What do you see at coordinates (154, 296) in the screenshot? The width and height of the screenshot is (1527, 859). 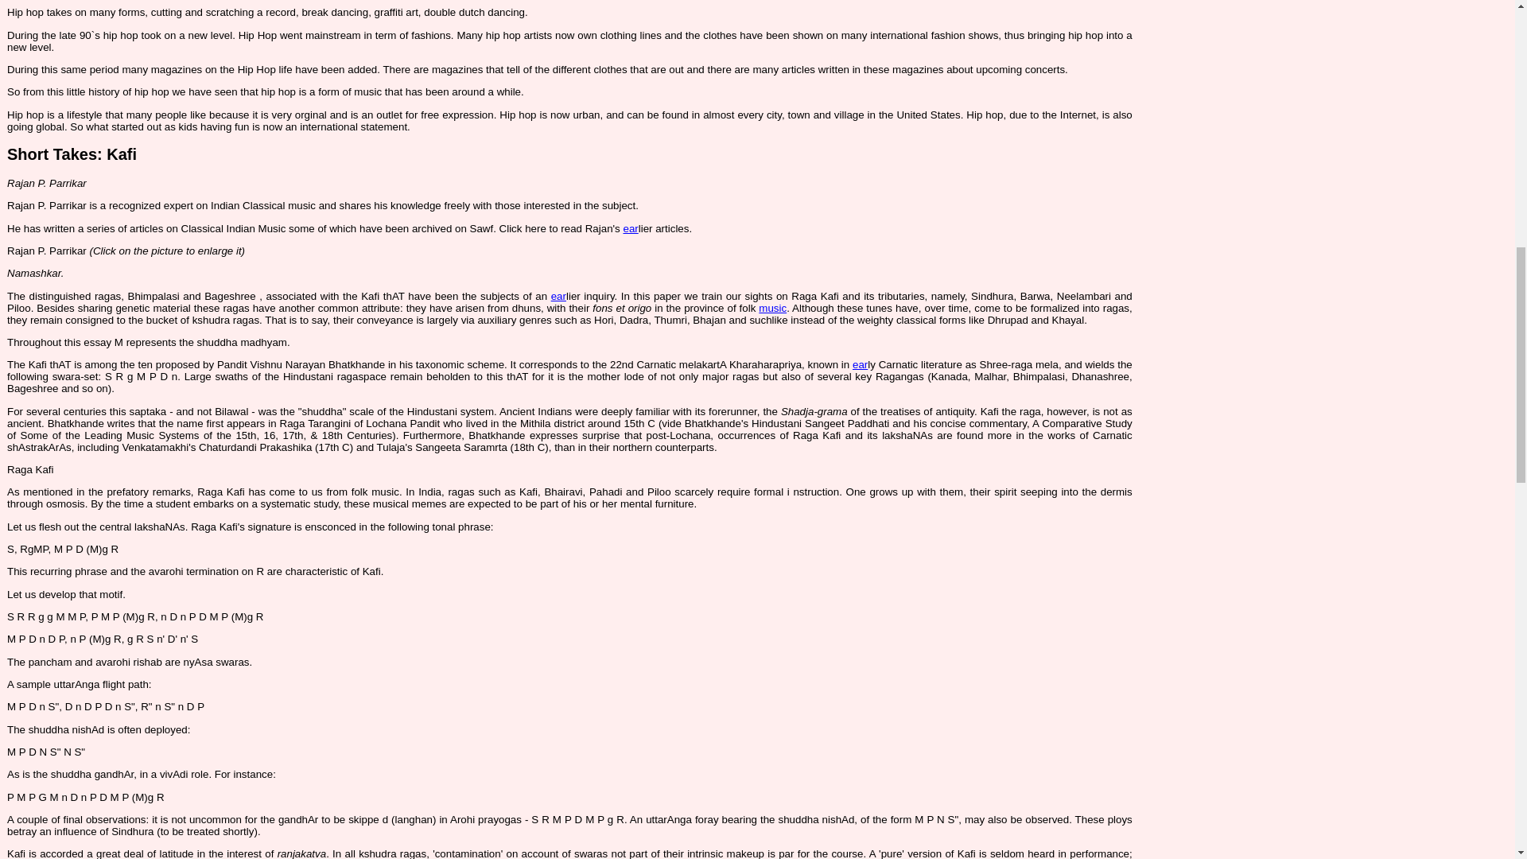 I see `Bhimpalasi` at bounding box center [154, 296].